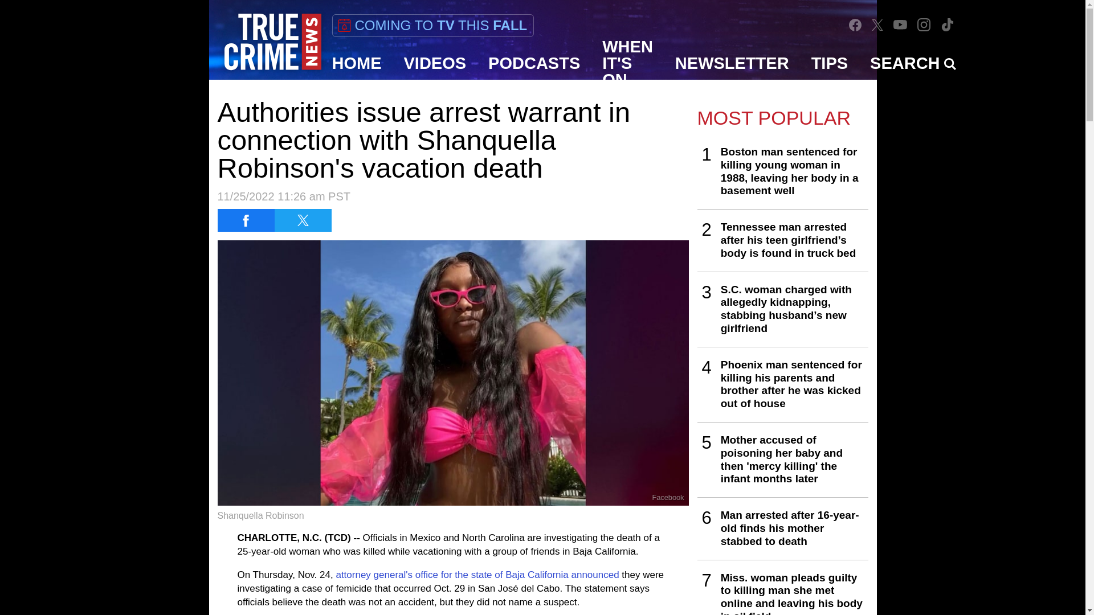  Describe the element at coordinates (855, 24) in the screenshot. I see `Facebook` at that location.